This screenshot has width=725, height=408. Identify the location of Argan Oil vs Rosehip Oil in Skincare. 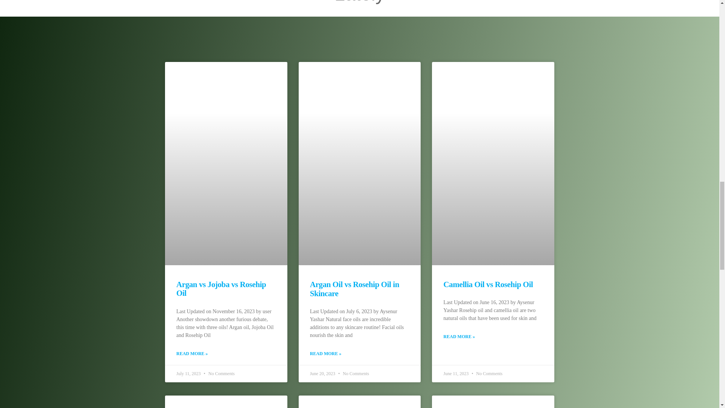
(355, 289).